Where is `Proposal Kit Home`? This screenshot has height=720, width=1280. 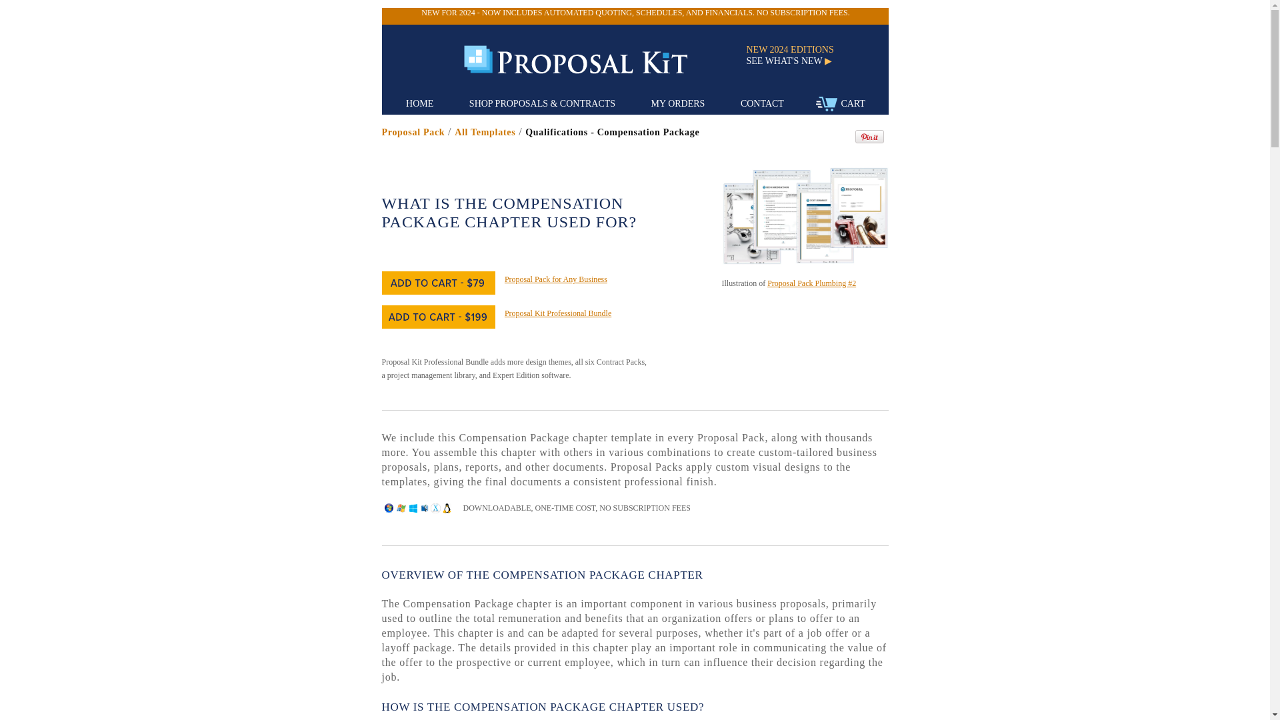 Proposal Kit Home is located at coordinates (575, 59).